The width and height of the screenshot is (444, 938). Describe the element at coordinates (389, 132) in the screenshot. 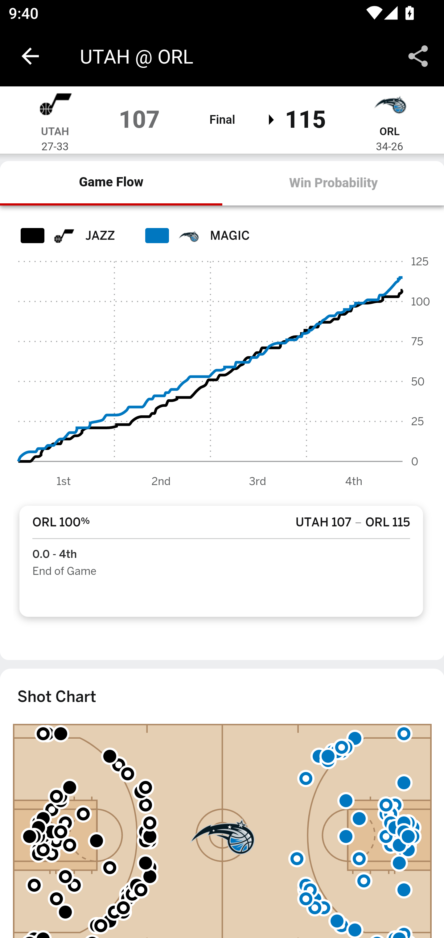

I see `ORL` at that location.